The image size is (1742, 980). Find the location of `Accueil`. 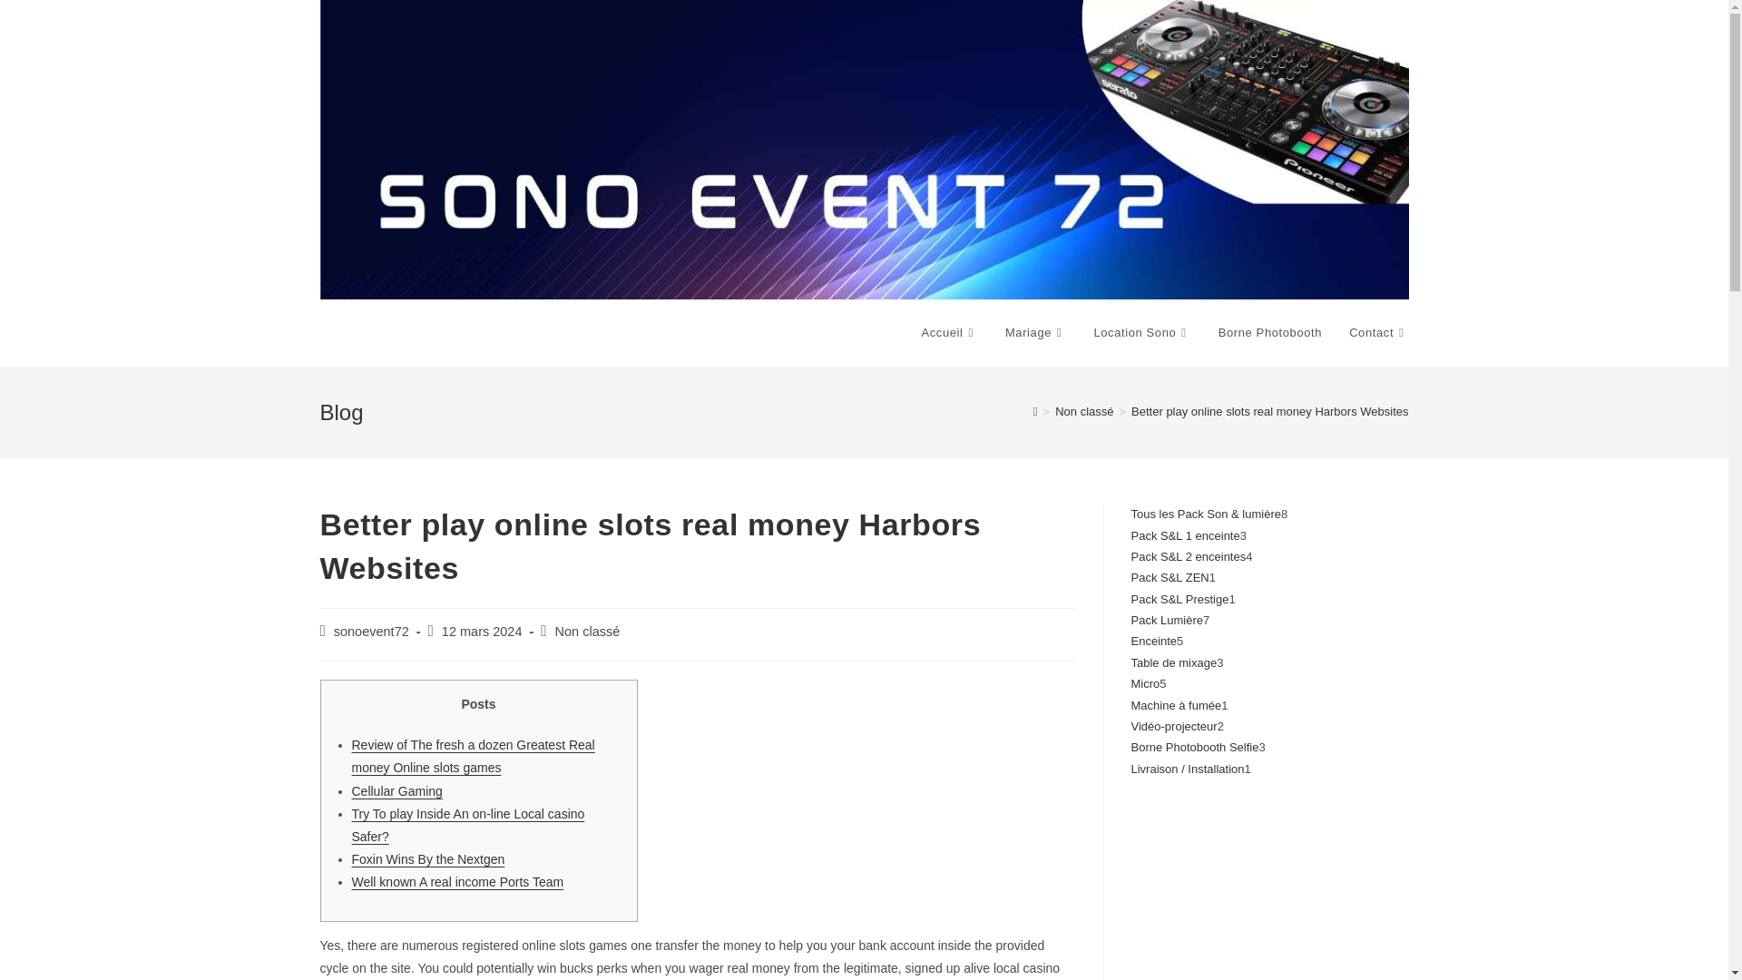

Accueil is located at coordinates (949, 332).